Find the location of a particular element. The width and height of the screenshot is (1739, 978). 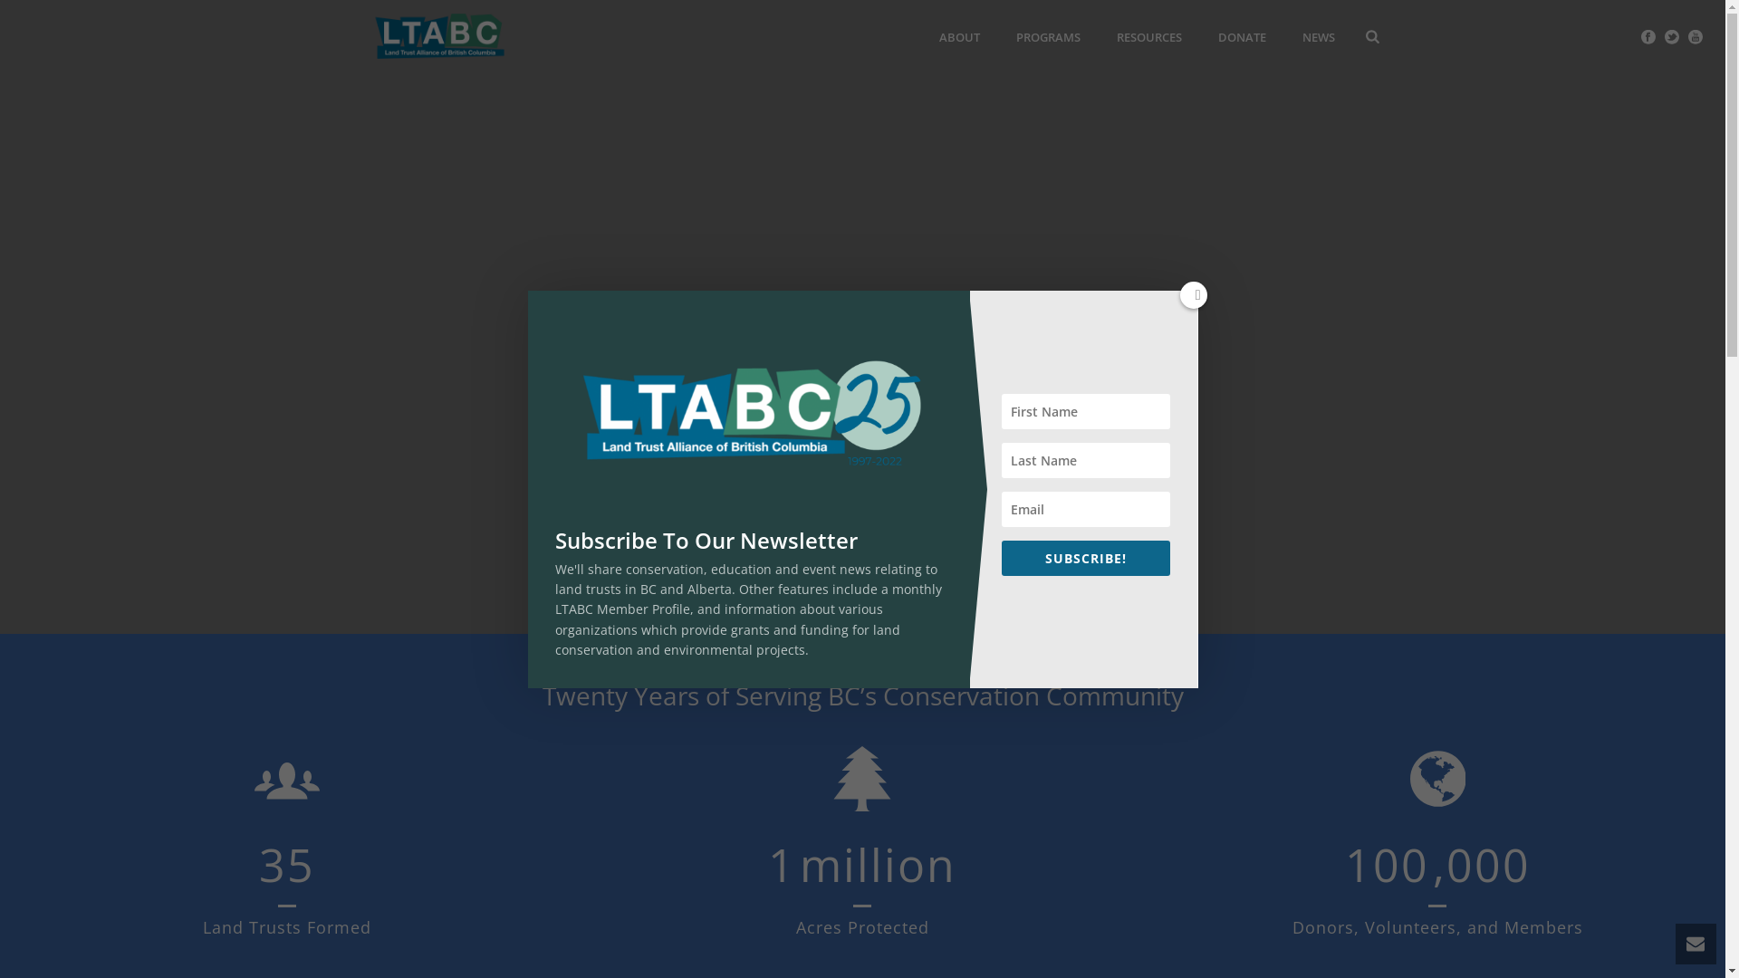

PROGRAMS is located at coordinates (1049, 37).